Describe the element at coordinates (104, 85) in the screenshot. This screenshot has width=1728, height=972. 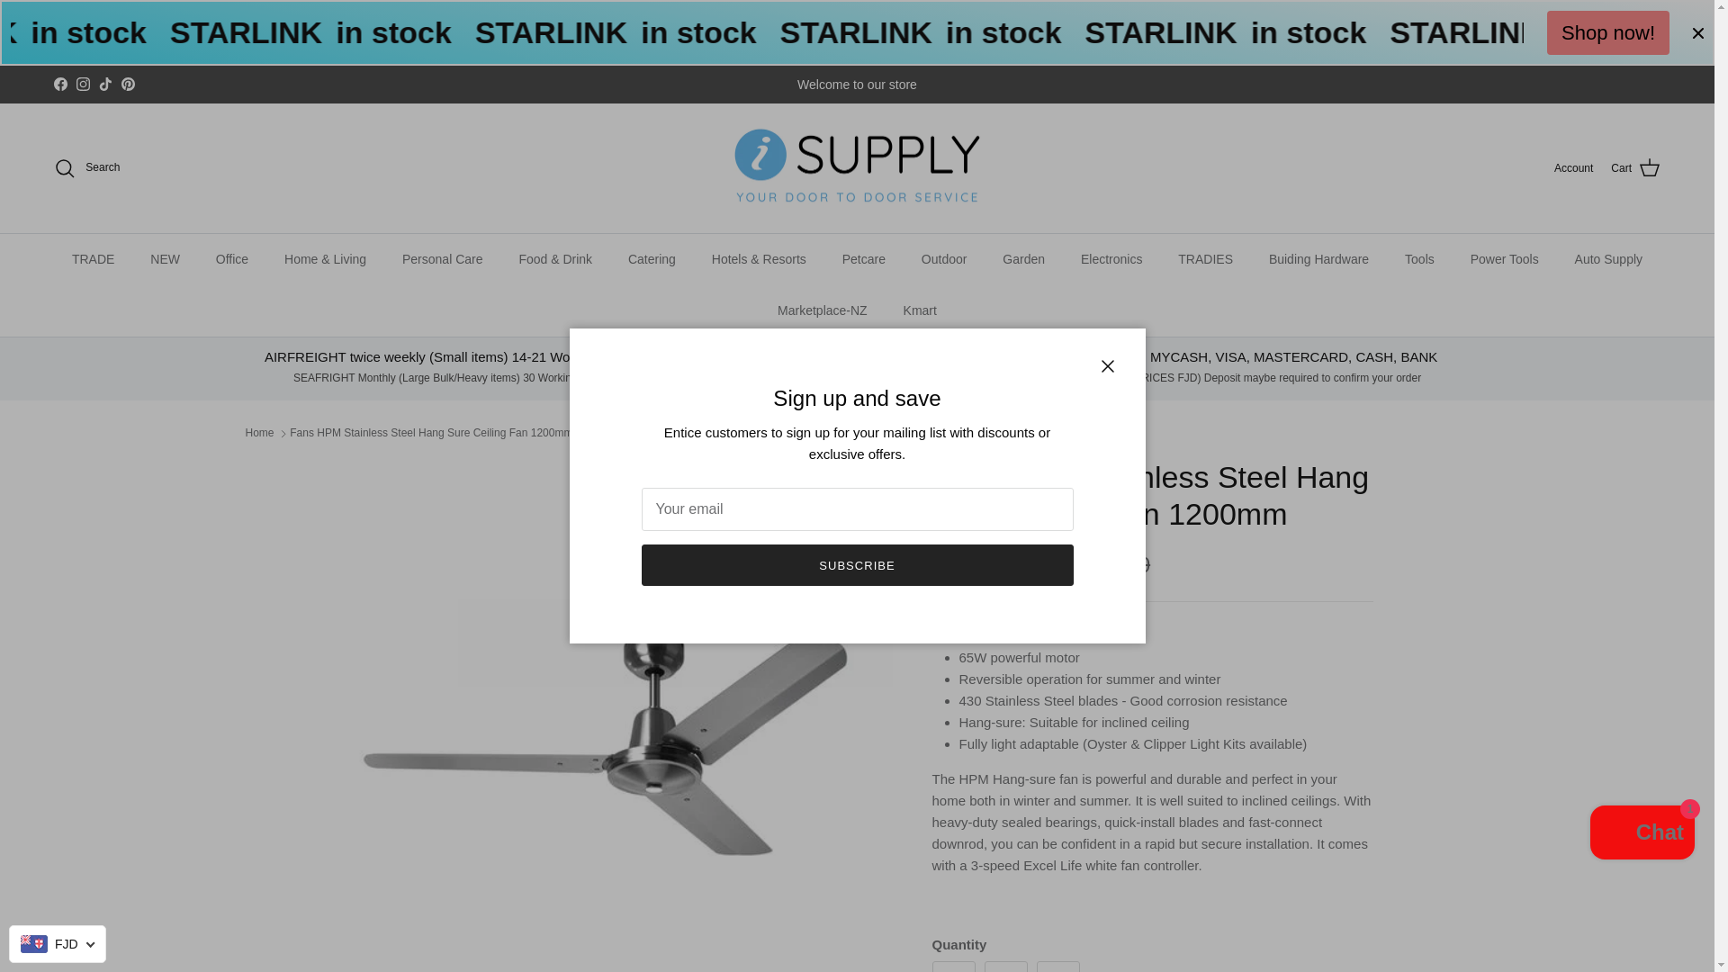
I see `i Supply Solutions NZ   on TikTok` at that location.